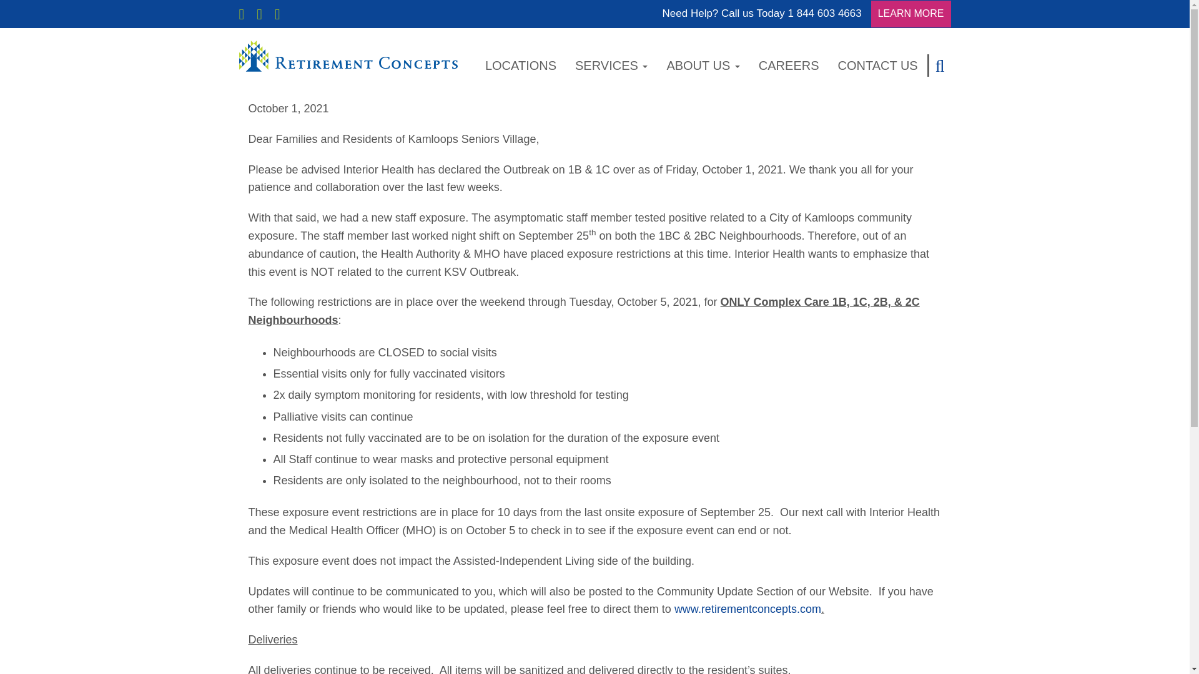 Image resolution: width=1199 pixels, height=674 pixels. I want to click on Locations, so click(520, 66).